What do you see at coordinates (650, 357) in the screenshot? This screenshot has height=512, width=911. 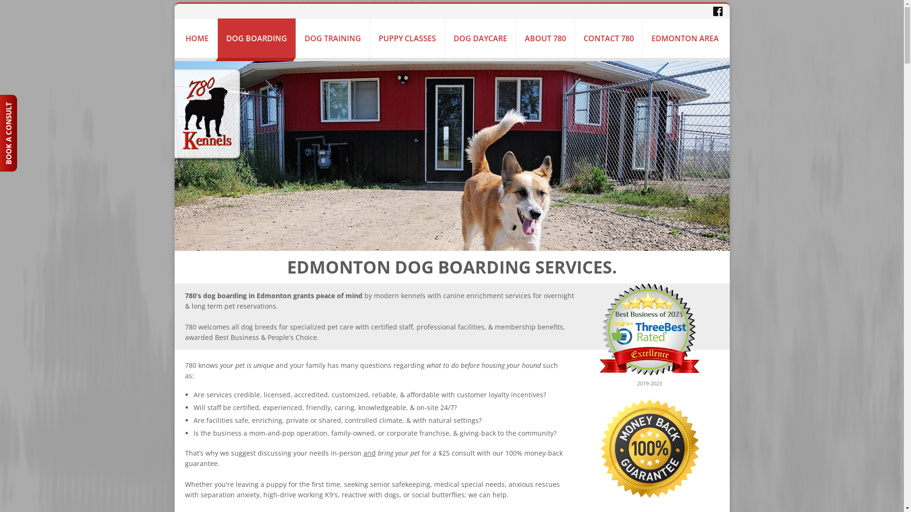 I see `2019-2023` at bounding box center [650, 357].